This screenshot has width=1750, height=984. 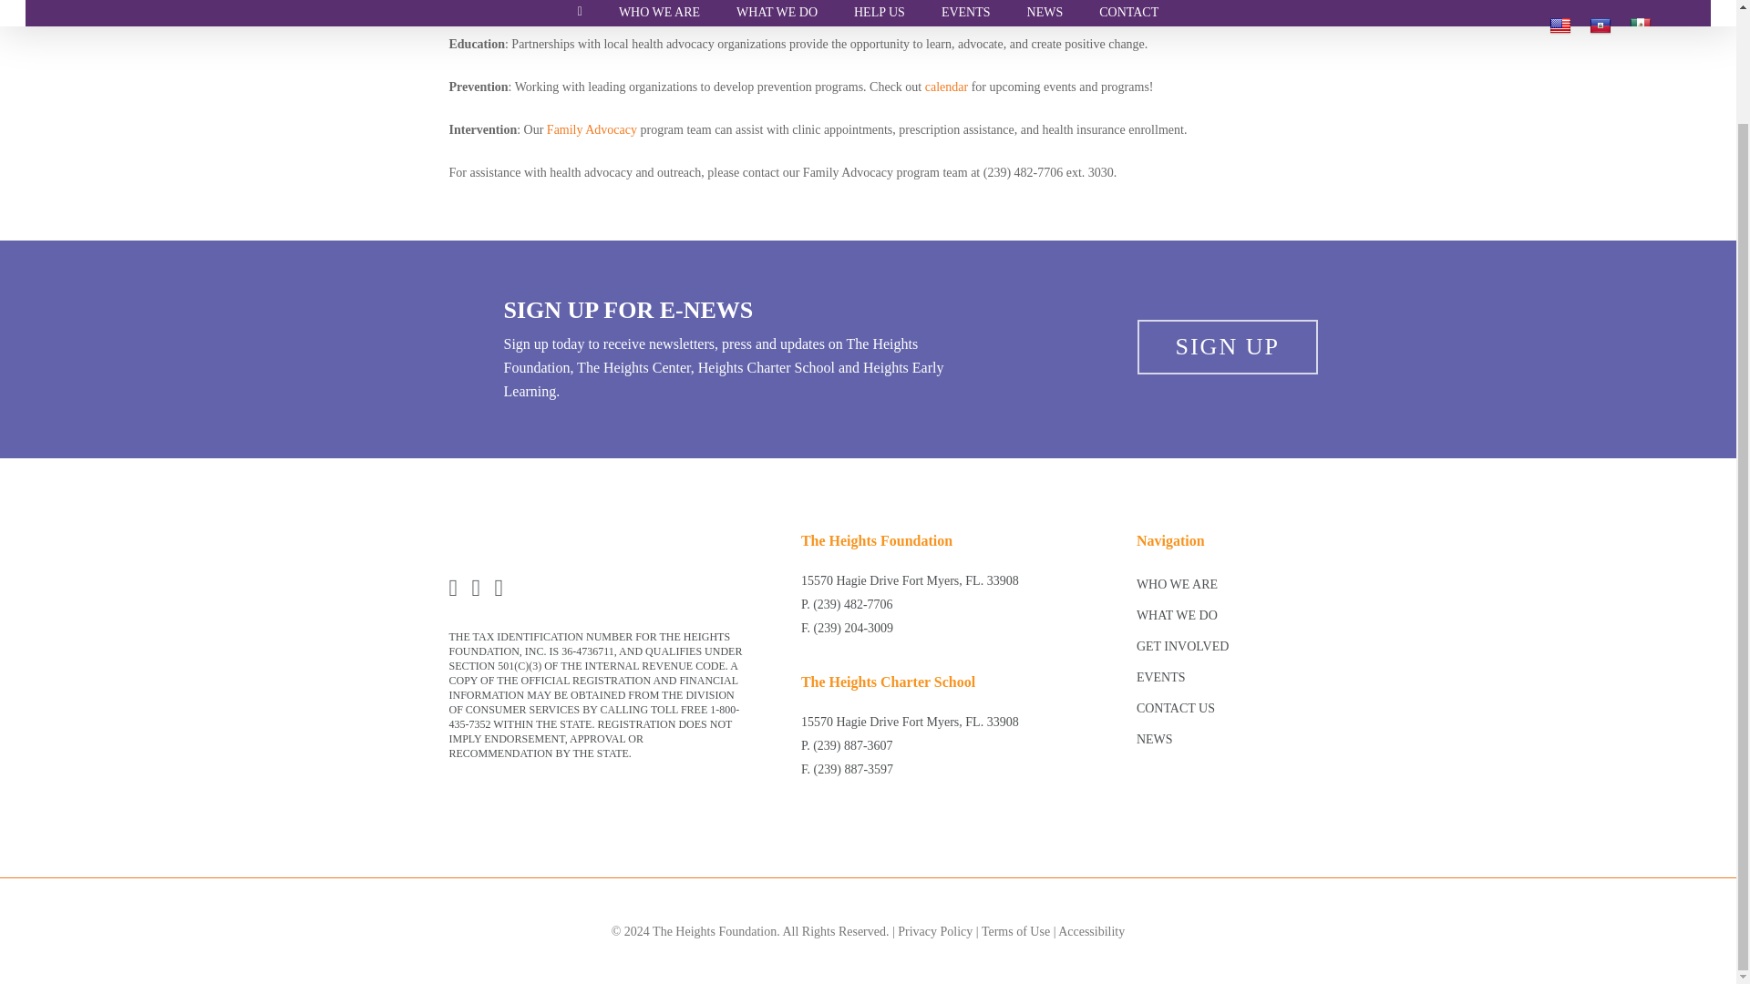 What do you see at coordinates (880, 13) in the screenshot?
I see `HELP US` at bounding box center [880, 13].